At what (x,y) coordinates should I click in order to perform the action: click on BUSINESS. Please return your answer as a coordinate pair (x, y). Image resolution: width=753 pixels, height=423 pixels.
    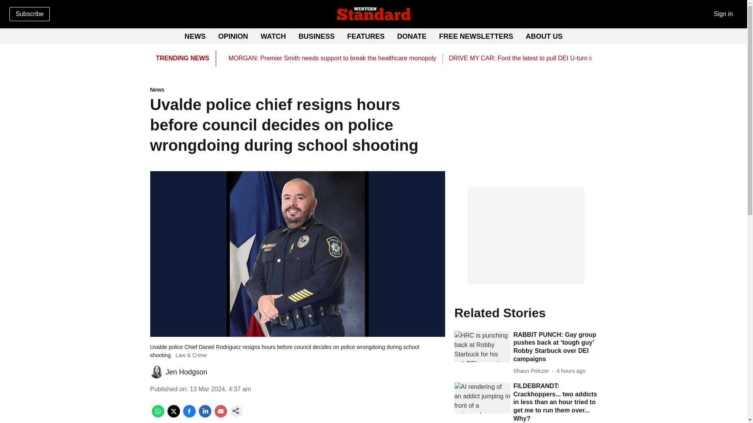
    Looking at the image, I should click on (316, 36).